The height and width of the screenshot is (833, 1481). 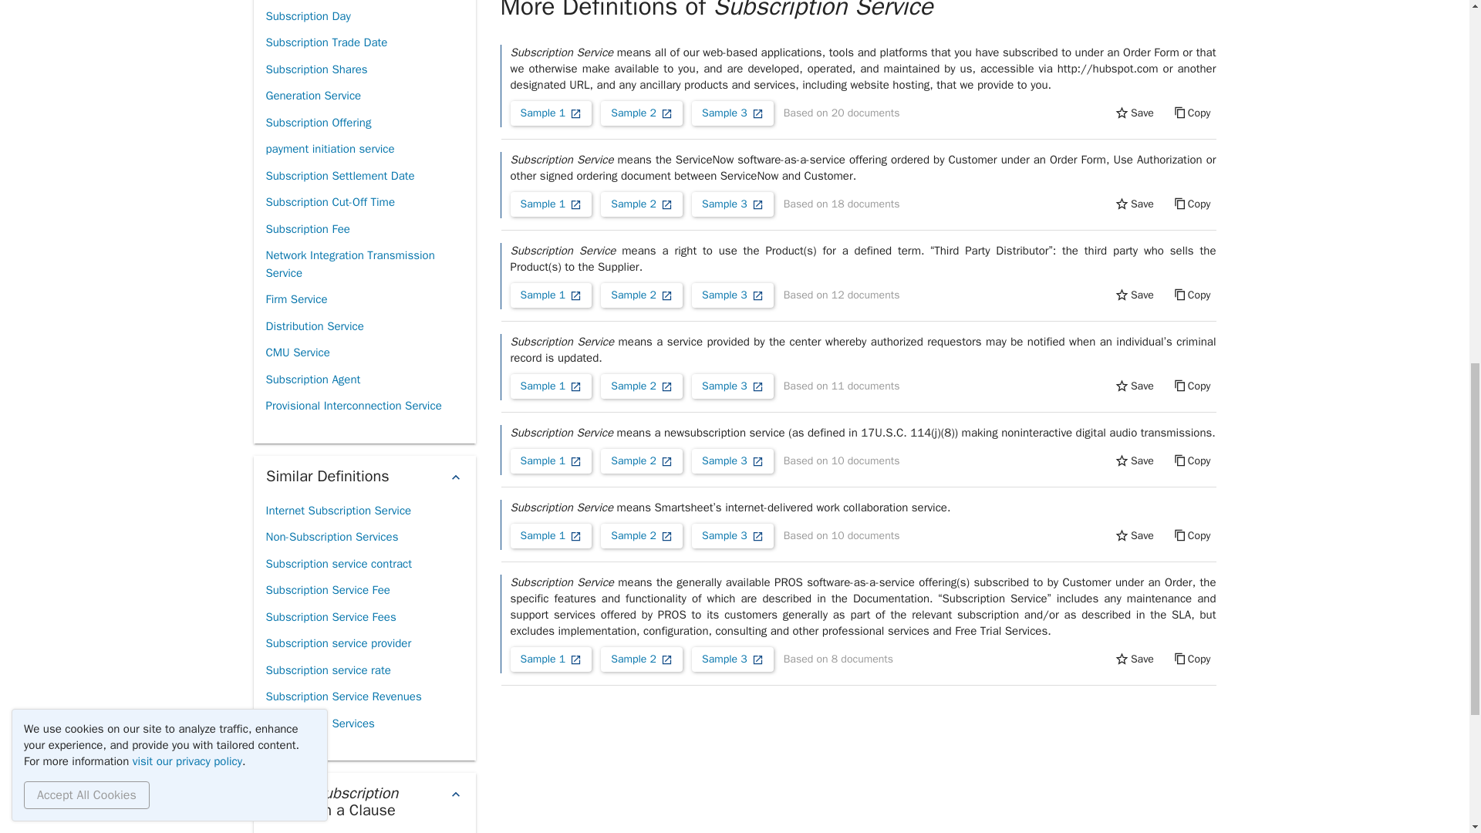 What do you see at coordinates (313, 2) in the screenshot?
I see `Subscription Rights` at bounding box center [313, 2].